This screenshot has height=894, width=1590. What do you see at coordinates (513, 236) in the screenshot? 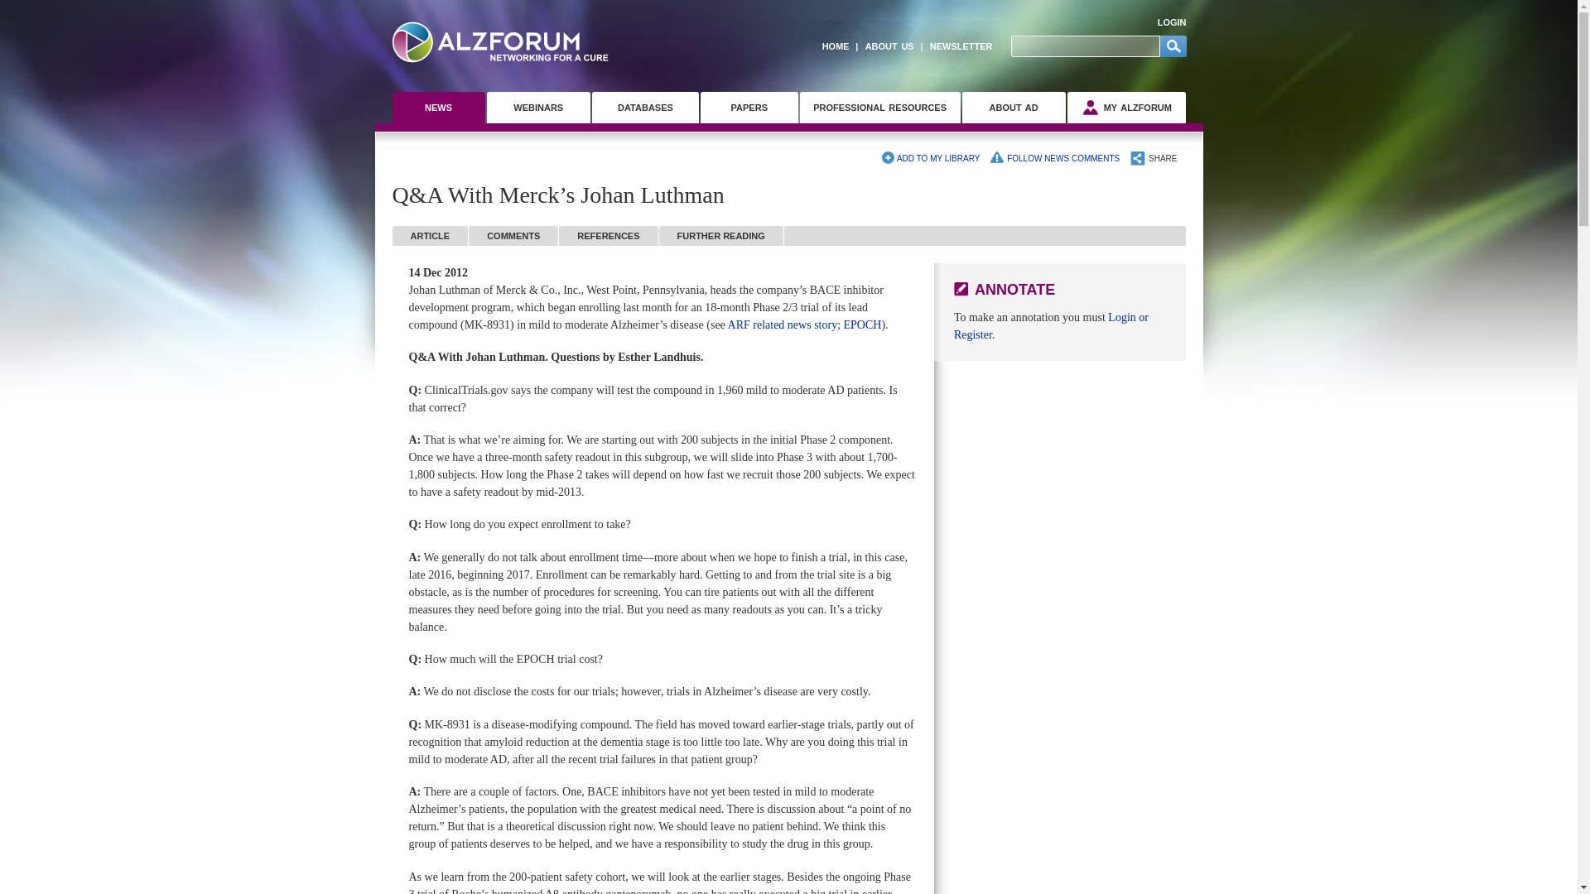
I see `COMMENTS` at bounding box center [513, 236].